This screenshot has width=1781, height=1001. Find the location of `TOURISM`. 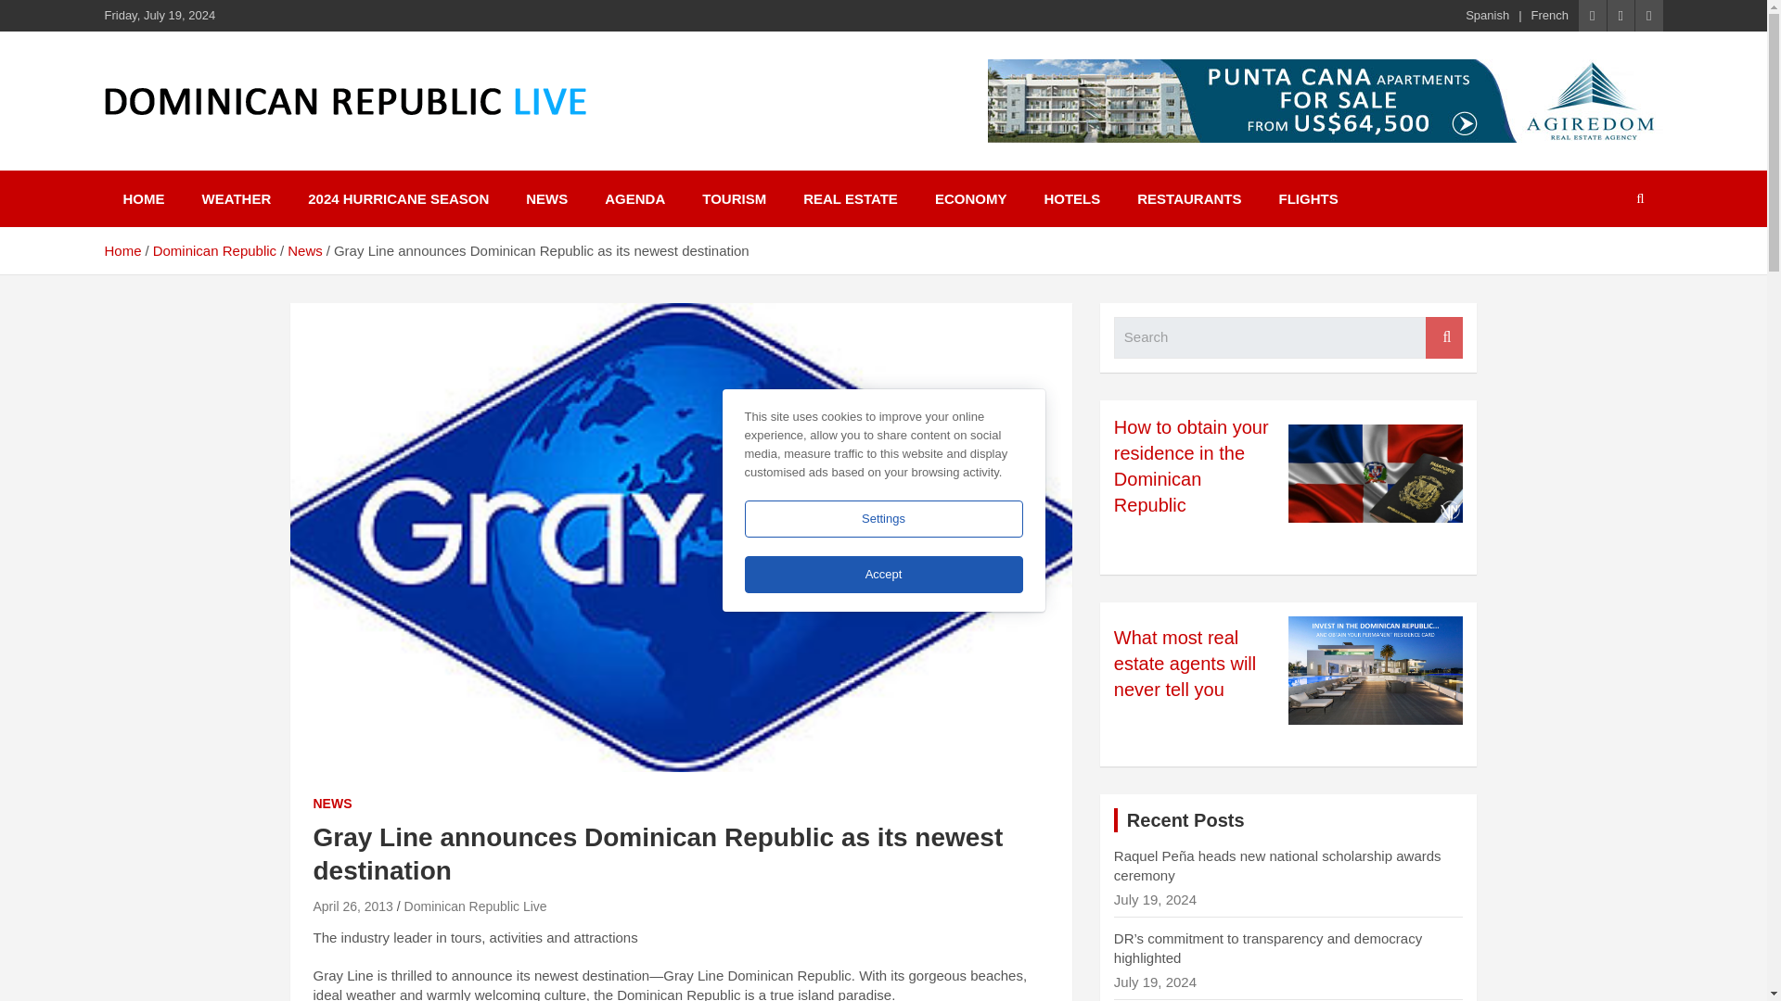

TOURISM is located at coordinates (735, 198).